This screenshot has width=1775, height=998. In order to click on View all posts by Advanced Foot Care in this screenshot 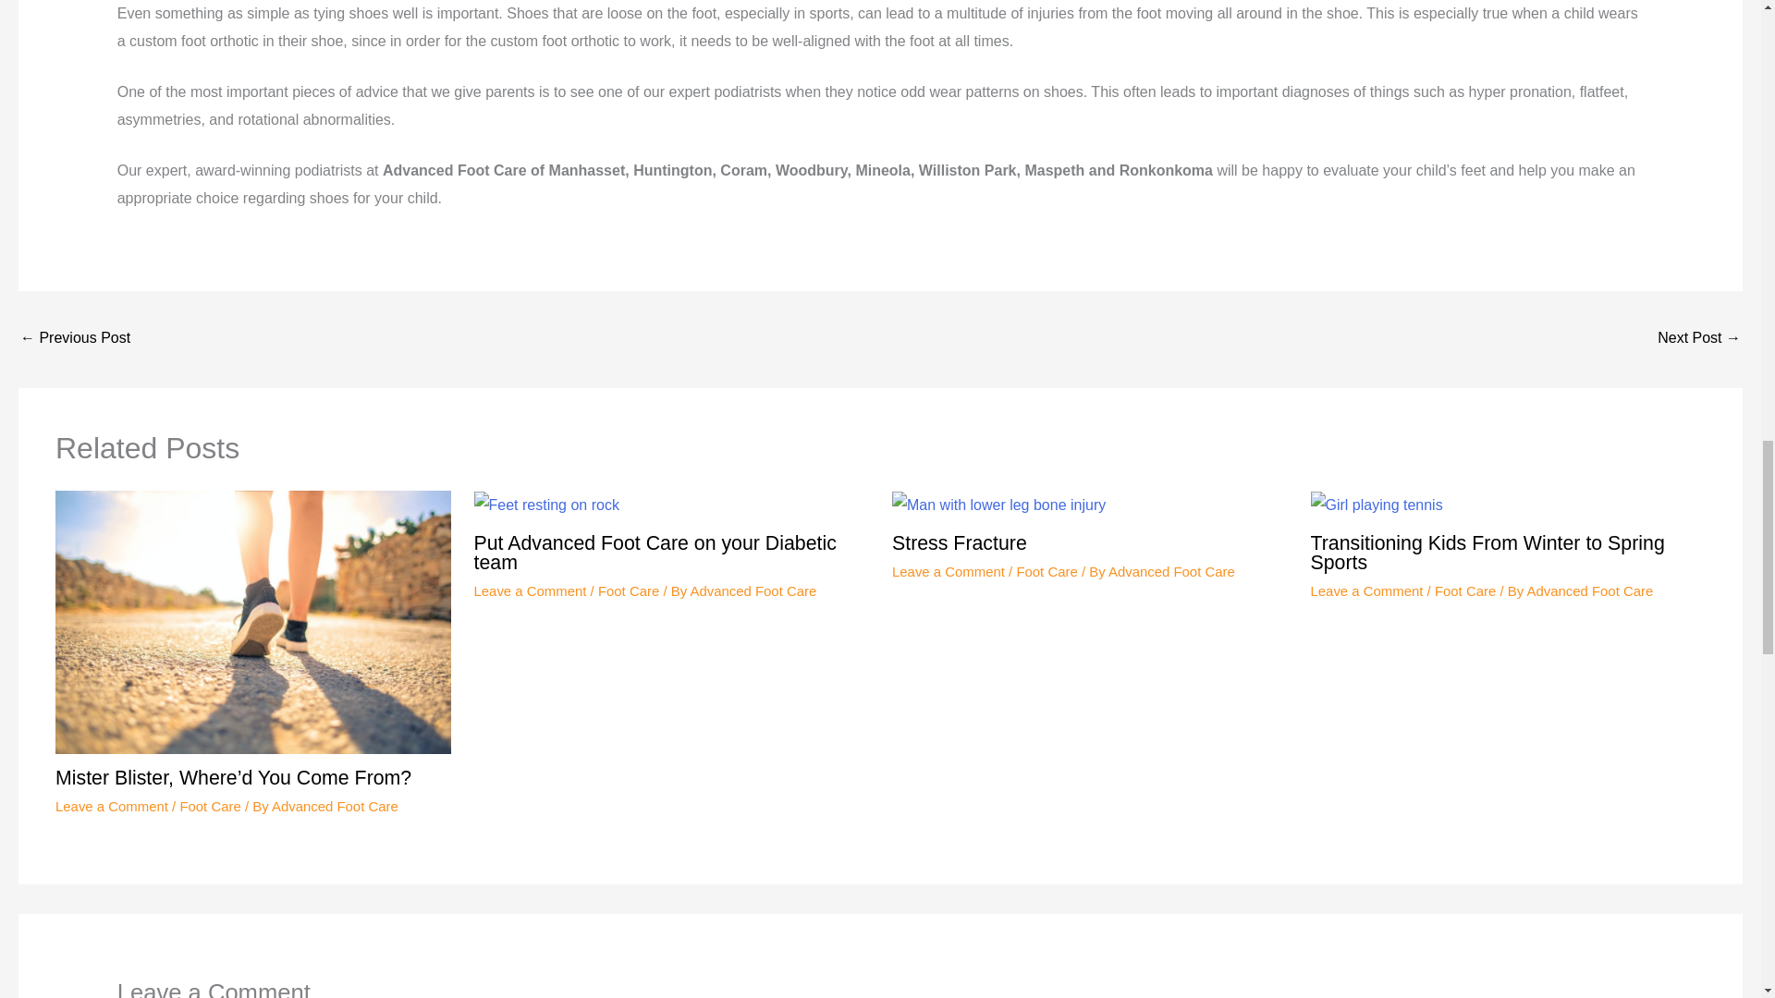, I will do `click(1589, 590)`.